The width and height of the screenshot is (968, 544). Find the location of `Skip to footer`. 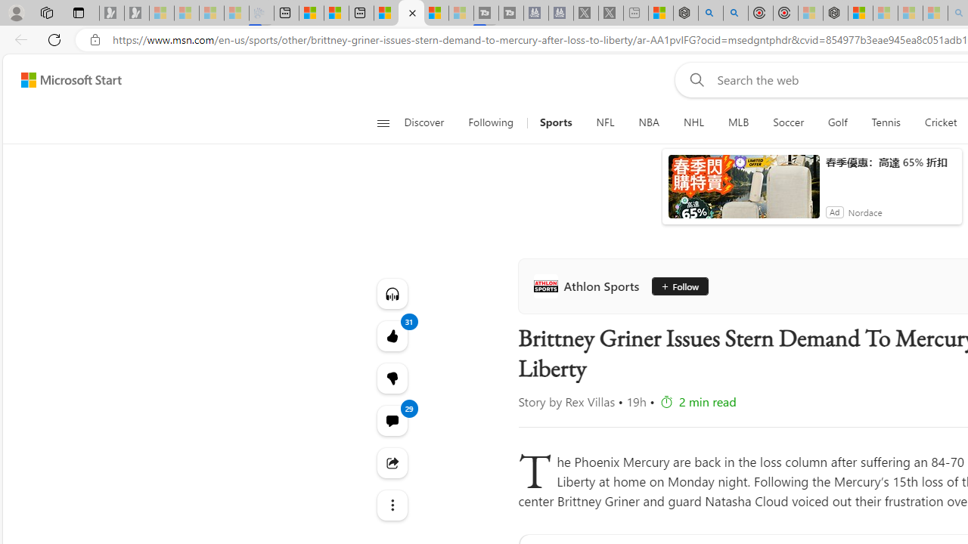

Skip to footer is located at coordinates (62, 80).